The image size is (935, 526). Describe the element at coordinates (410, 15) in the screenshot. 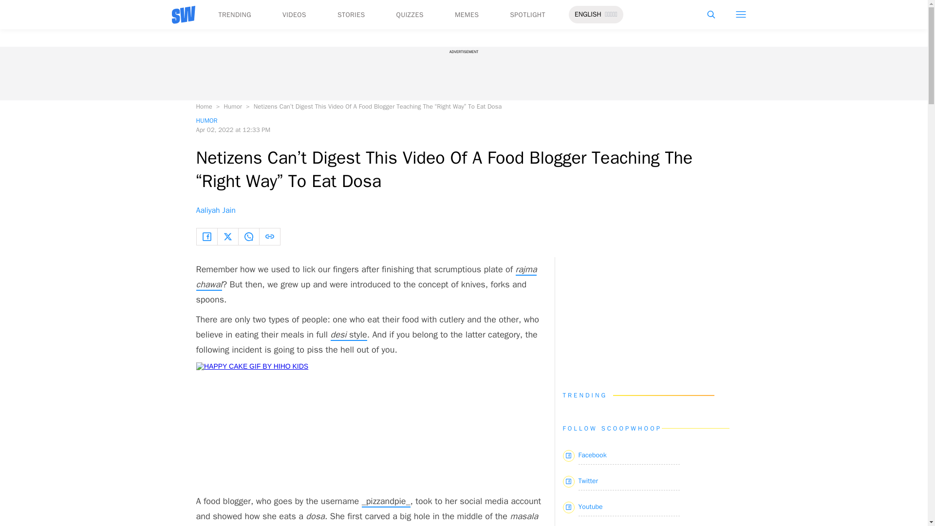

I see `QUIZZES` at that location.